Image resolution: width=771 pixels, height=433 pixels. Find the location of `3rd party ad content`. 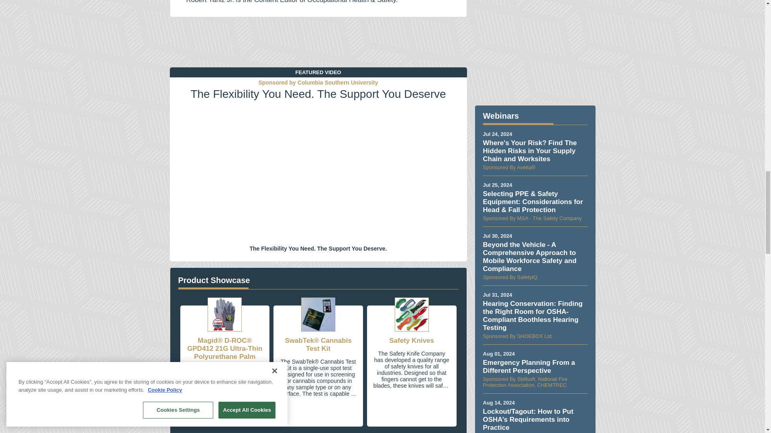

3rd party ad content is located at coordinates (318, 43).